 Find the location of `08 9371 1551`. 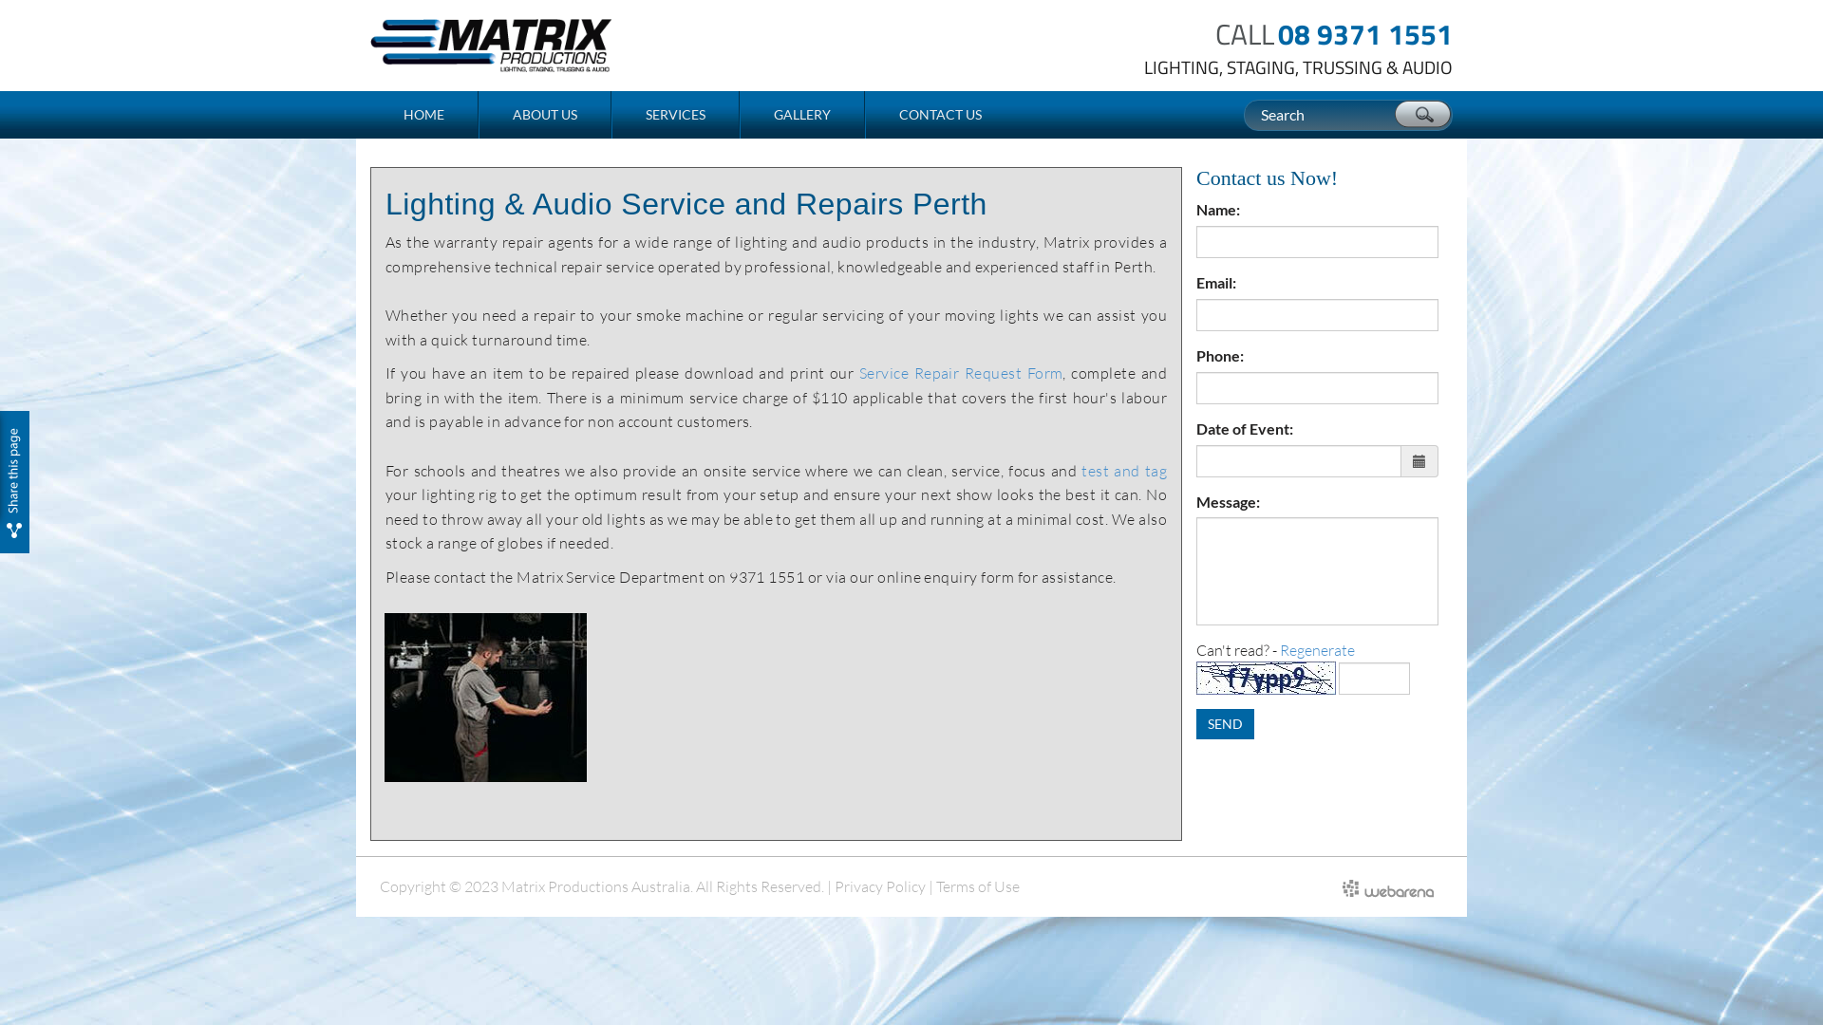

08 9371 1551 is located at coordinates (1365, 34).